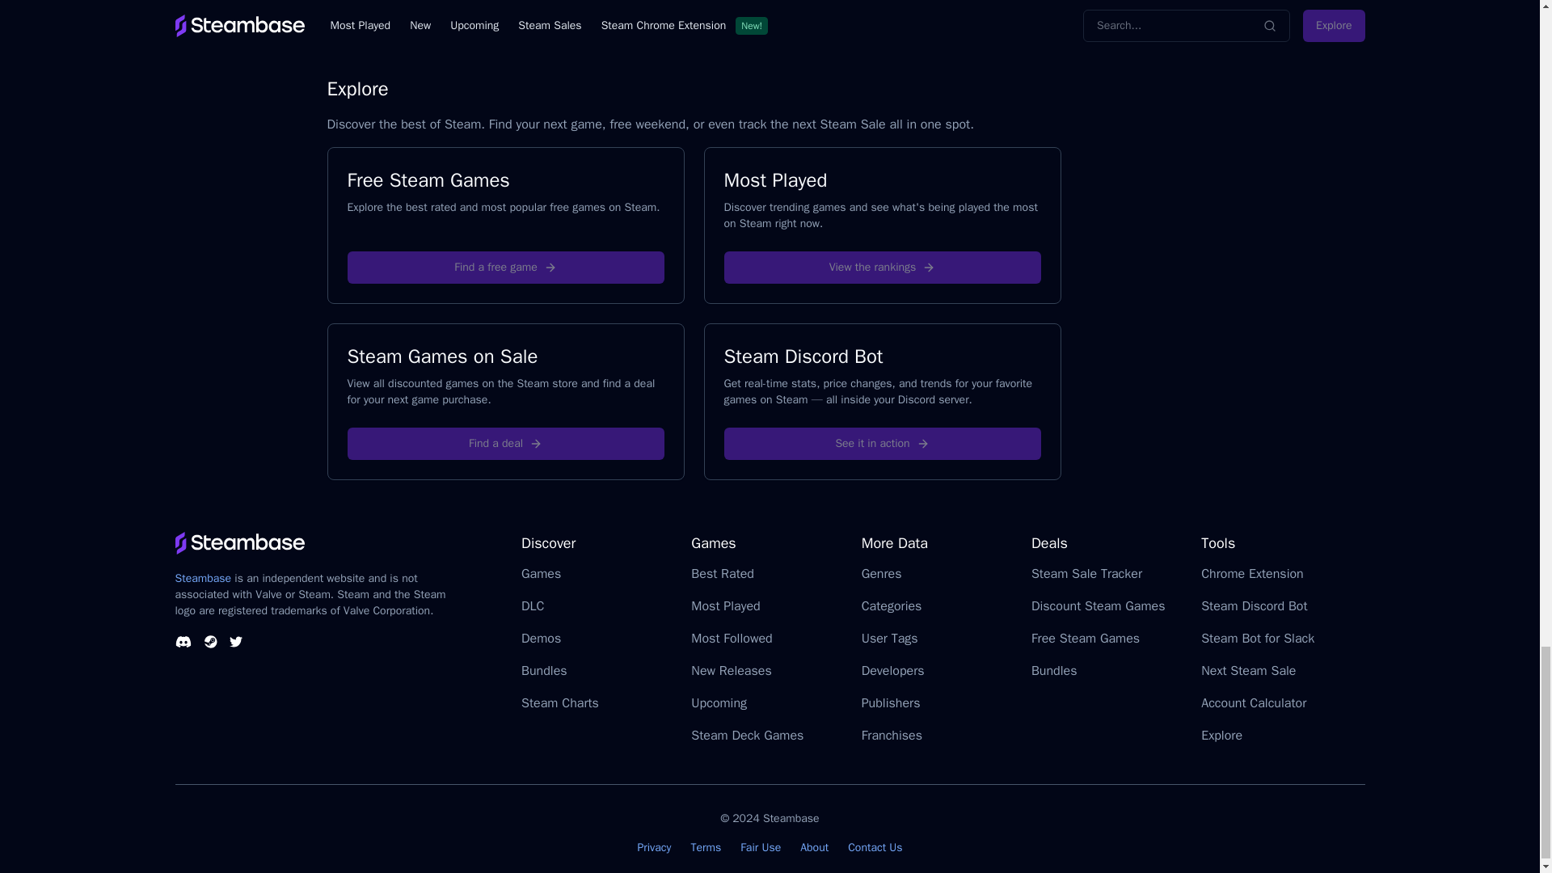 The image size is (1552, 873). I want to click on Free Steam Games, so click(504, 225).